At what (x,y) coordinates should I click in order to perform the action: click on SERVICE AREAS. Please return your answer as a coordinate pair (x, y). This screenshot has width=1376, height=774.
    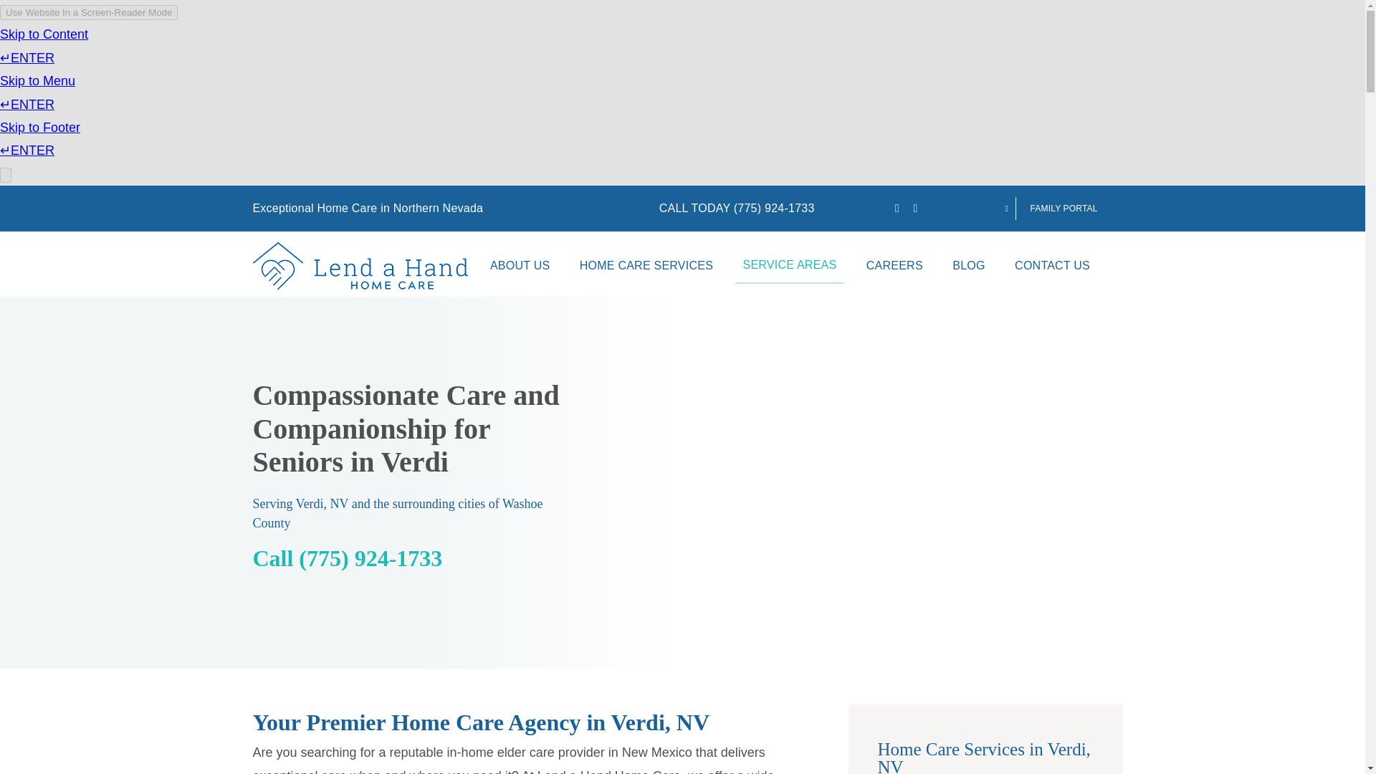
    Looking at the image, I should click on (788, 265).